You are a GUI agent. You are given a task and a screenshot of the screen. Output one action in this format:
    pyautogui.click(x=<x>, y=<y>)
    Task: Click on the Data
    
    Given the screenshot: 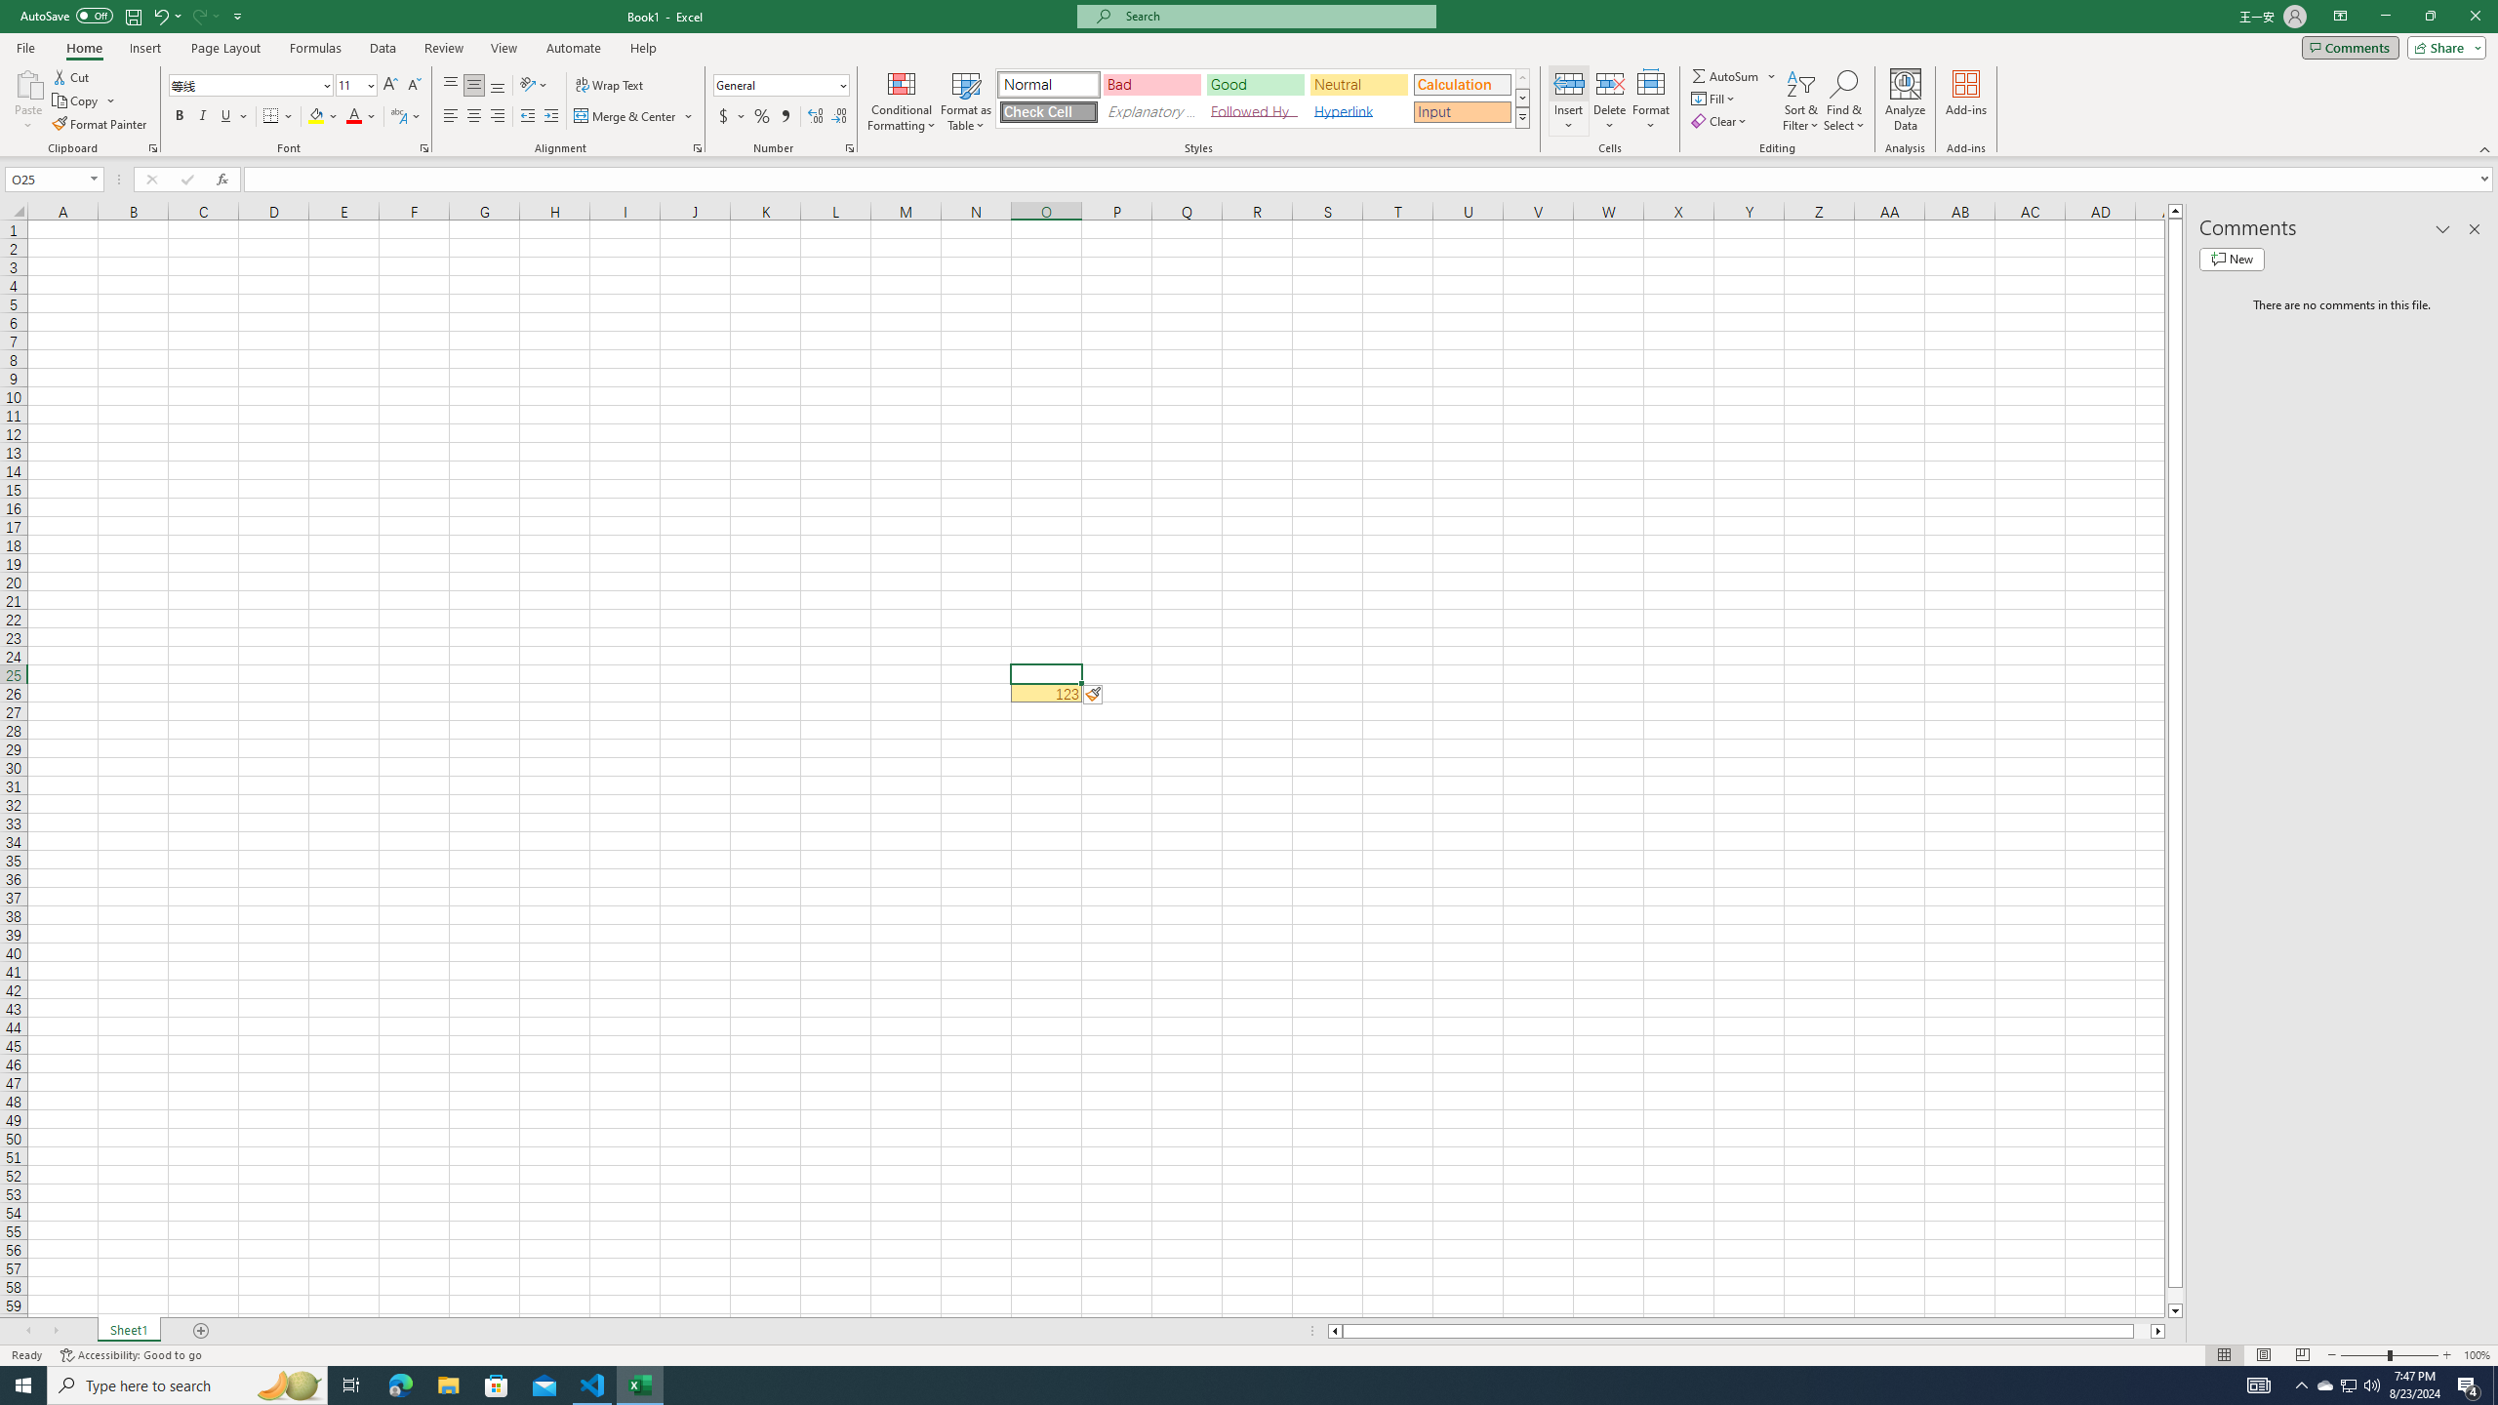 What is the action you would take?
    pyautogui.click(x=383, y=48)
    